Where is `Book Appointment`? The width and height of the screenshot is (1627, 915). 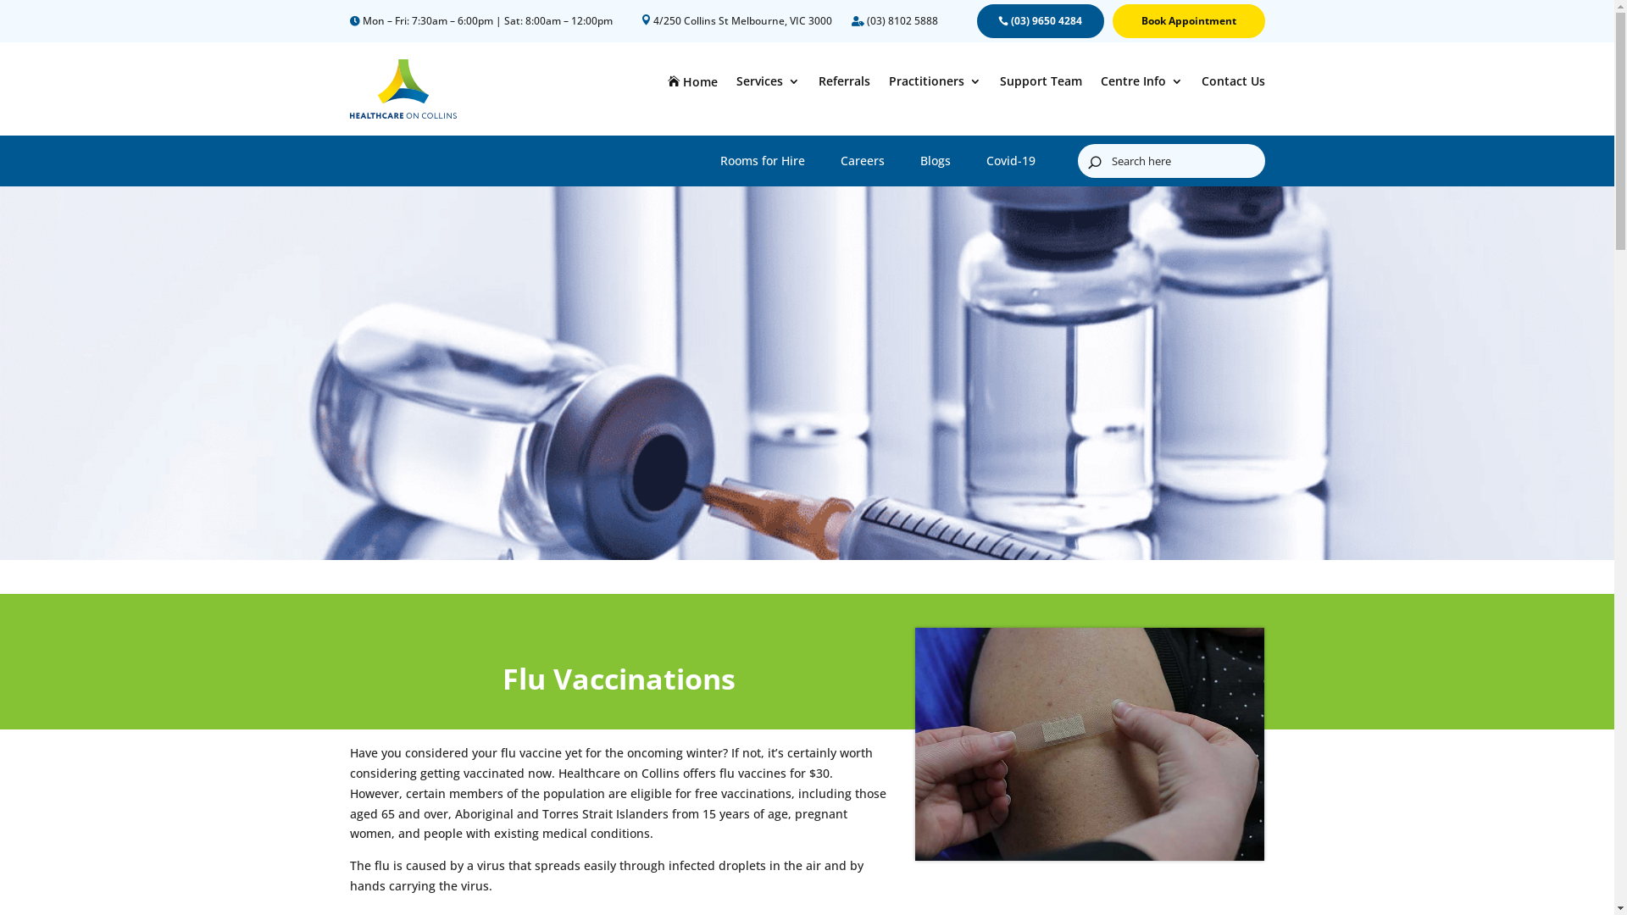
Book Appointment is located at coordinates (1188, 21).